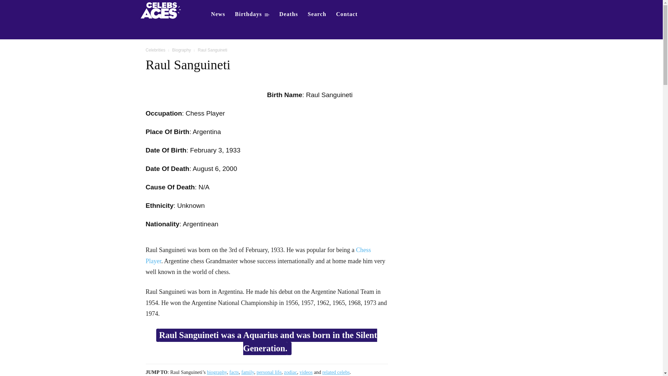  What do you see at coordinates (182, 50) in the screenshot?
I see `Biography` at bounding box center [182, 50].